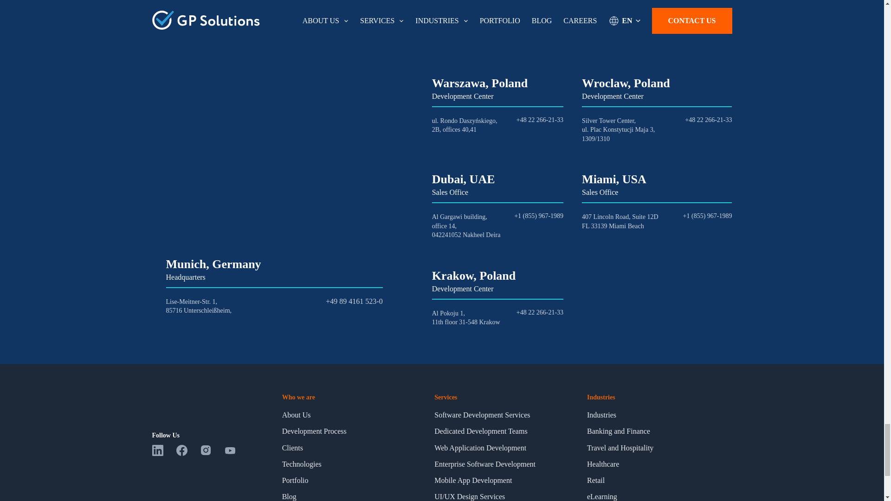 Image resolution: width=891 pixels, height=501 pixels. What do you see at coordinates (188, 453) in the screenshot?
I see `Facebook` at bounding box center [188, 453].